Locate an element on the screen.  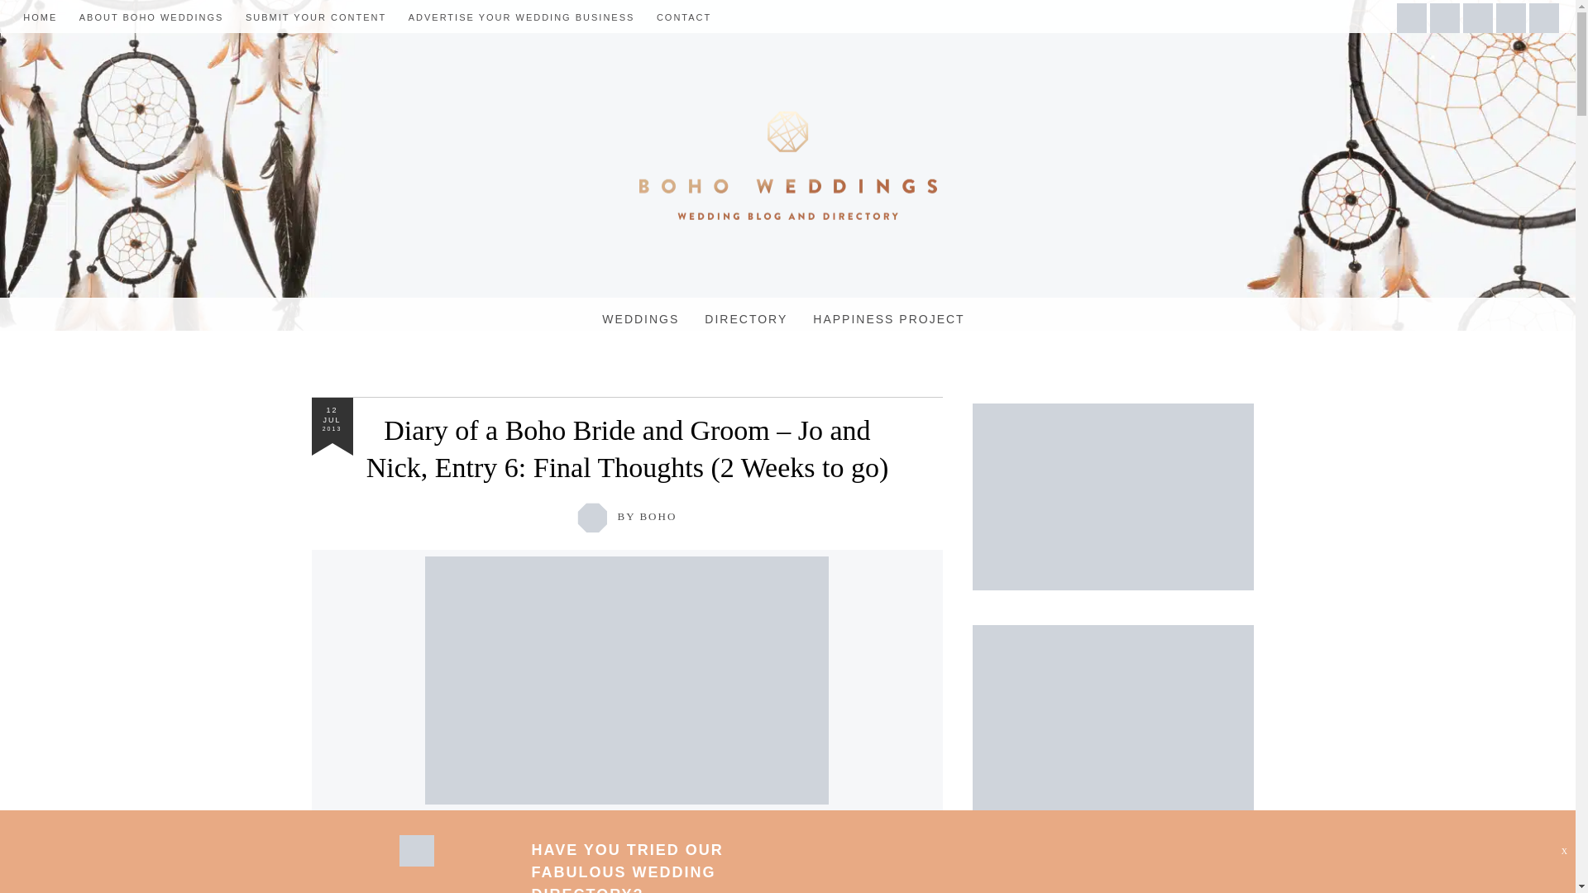
SUBMIT YOUR CONTENT is located at coordinates (316, 17).